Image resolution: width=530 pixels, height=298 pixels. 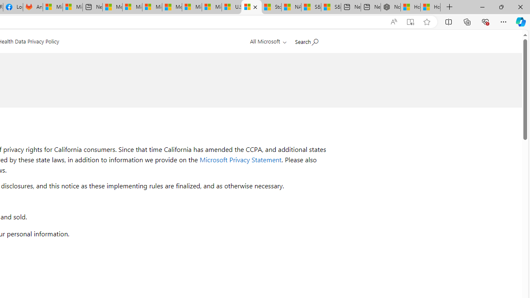 I want to click on Search Microsoft.com, so click(x=306, y=40).